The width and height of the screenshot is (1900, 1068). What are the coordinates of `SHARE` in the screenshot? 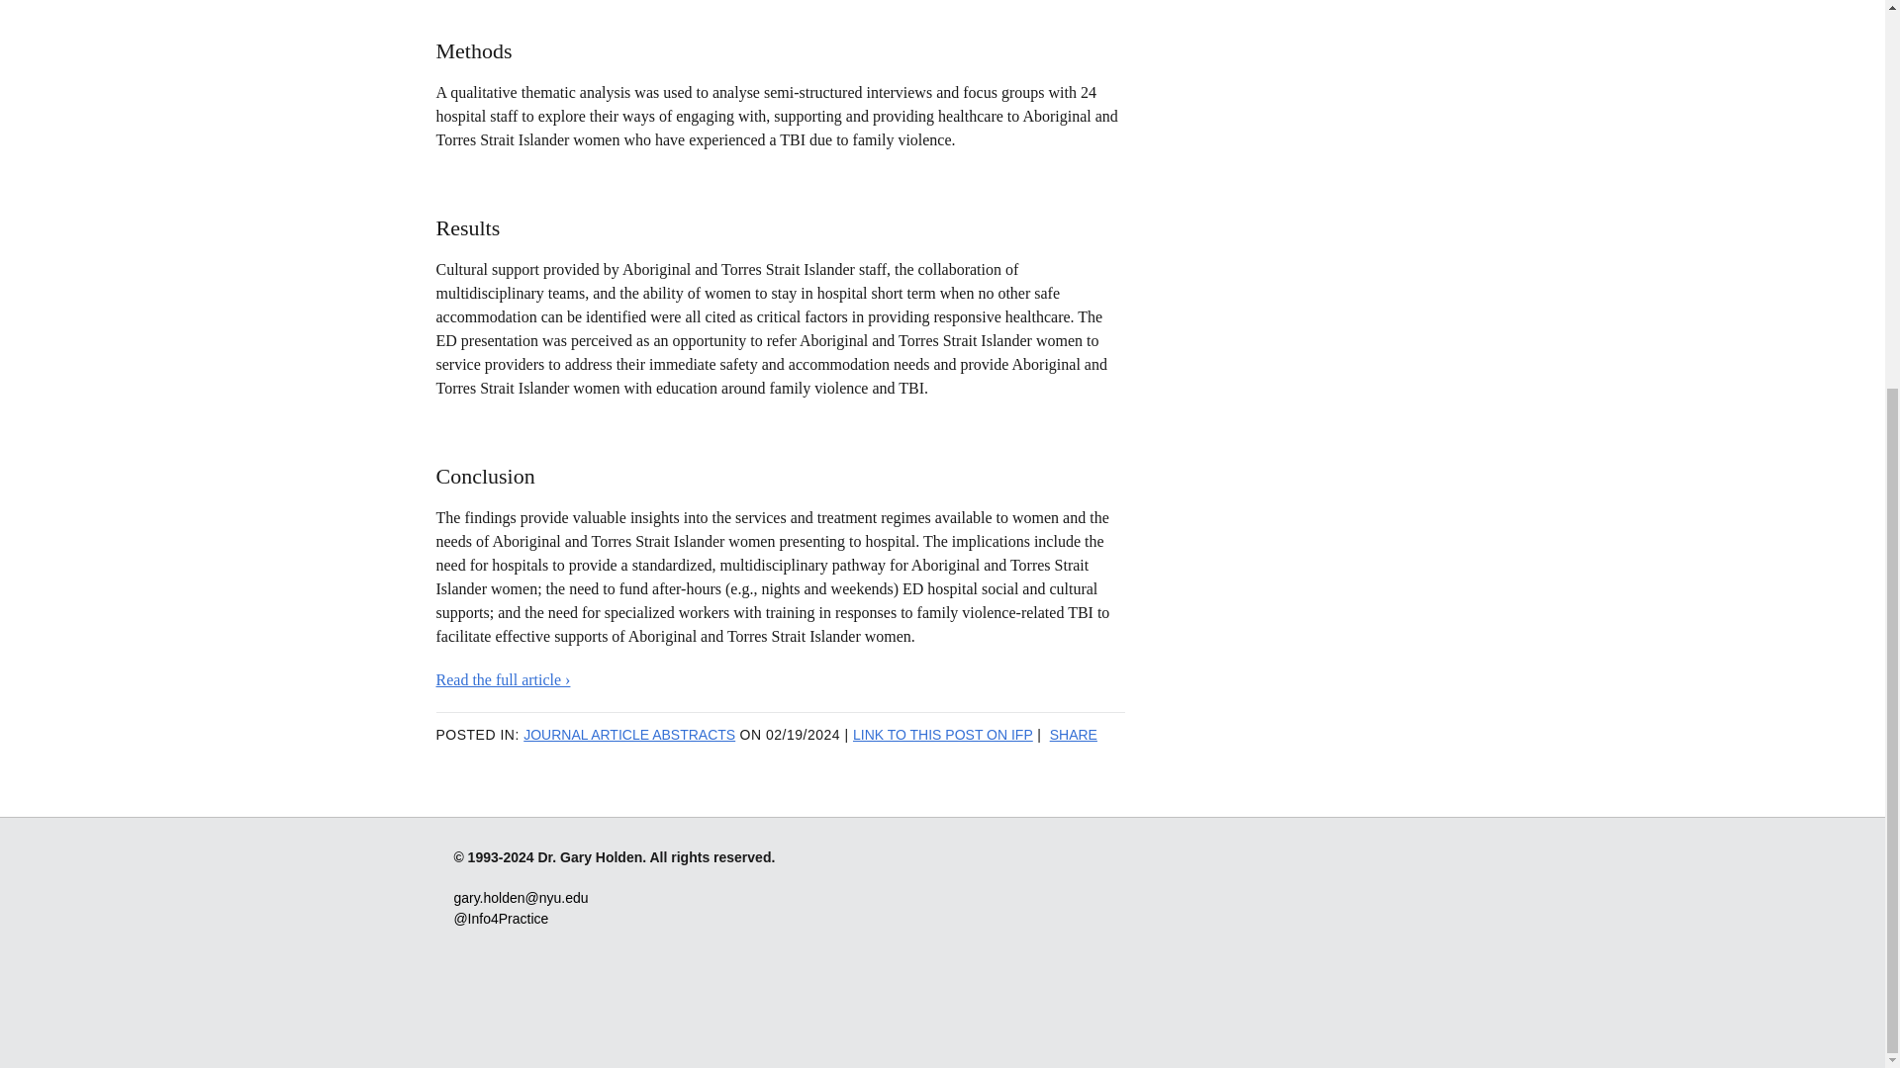 It's located at (1074, 734).